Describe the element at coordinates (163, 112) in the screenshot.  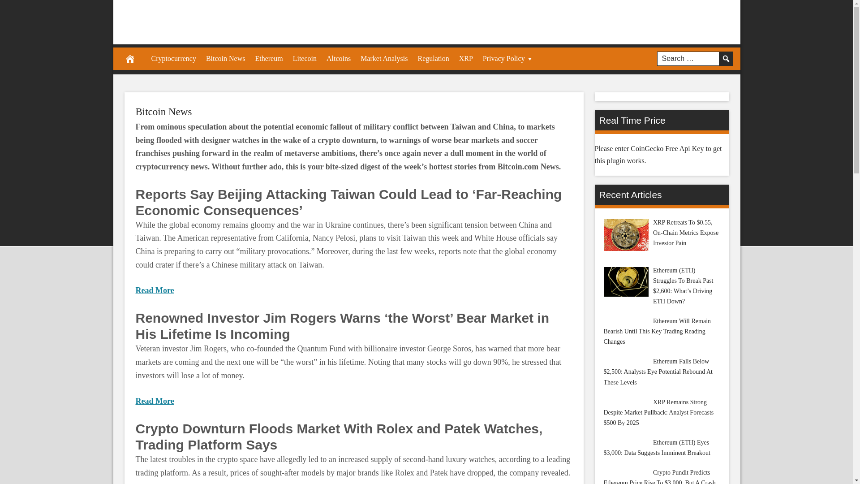
I see `Bitcoin News` at that location.